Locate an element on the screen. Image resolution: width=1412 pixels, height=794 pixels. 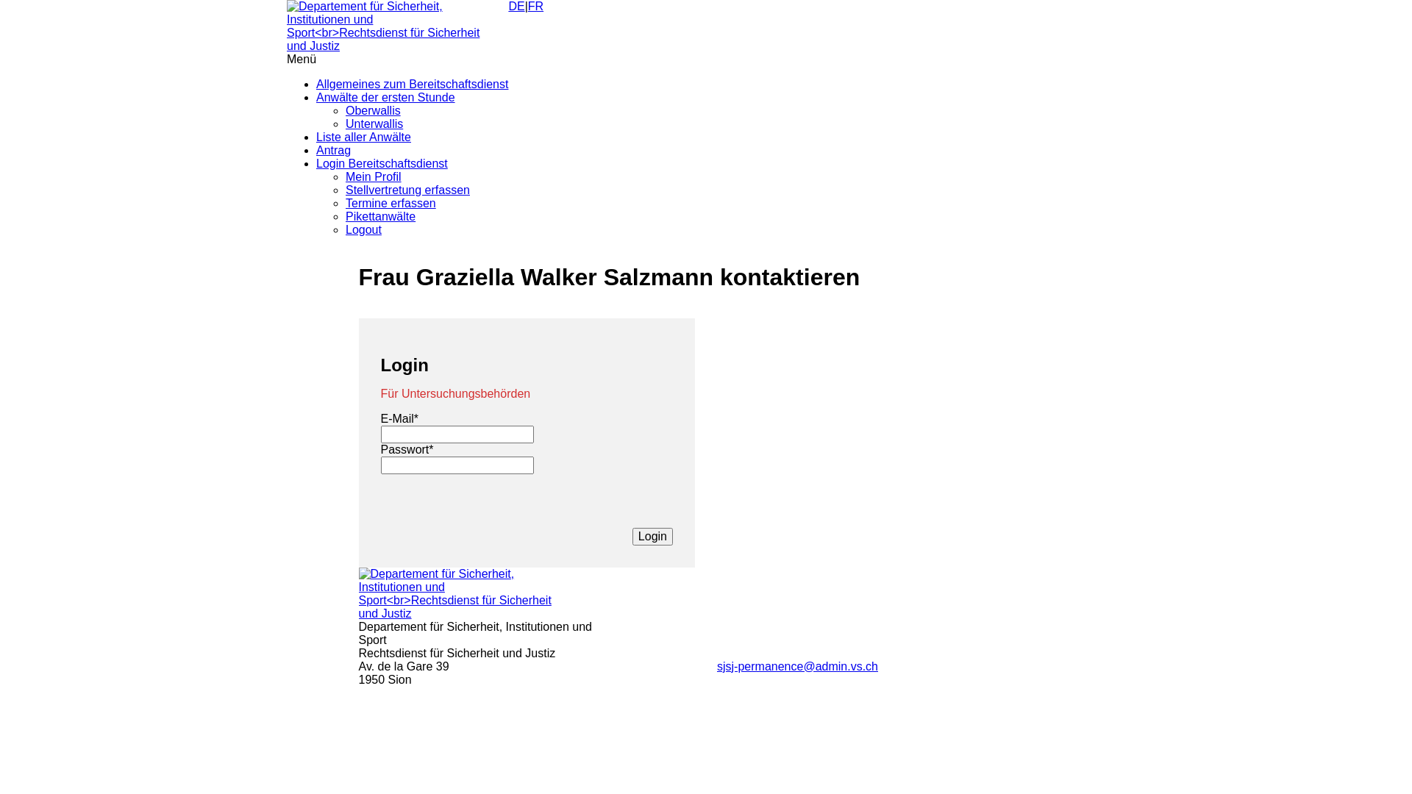
Termine erfassen is located at coordinates (391, 203).